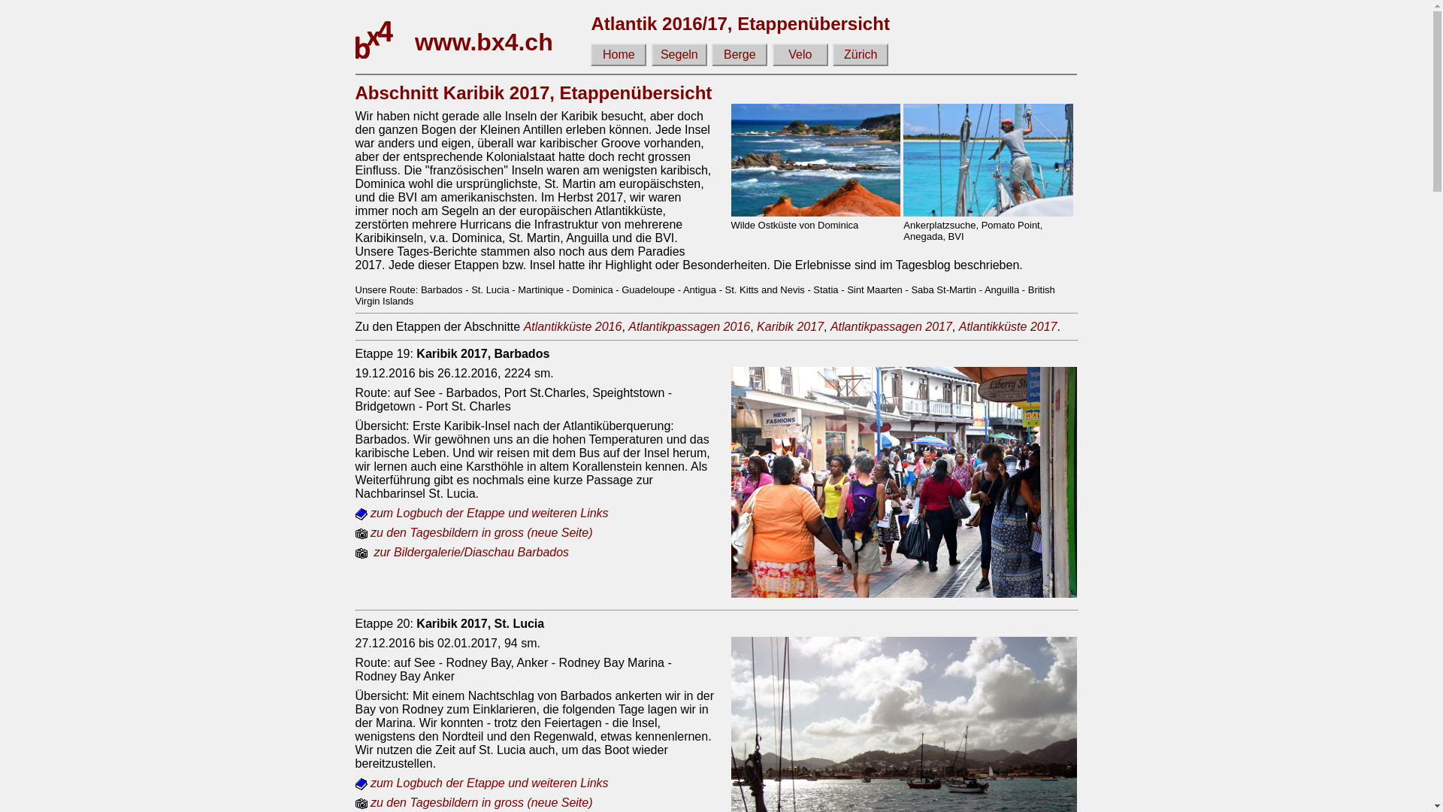 Image resolution: width=1443 pixels, height=812 pixels. Describe the element at coordinates (461, 552) in the screenshot. I see ` zur Bildergalerie/Diaschau Barbados` at that location.